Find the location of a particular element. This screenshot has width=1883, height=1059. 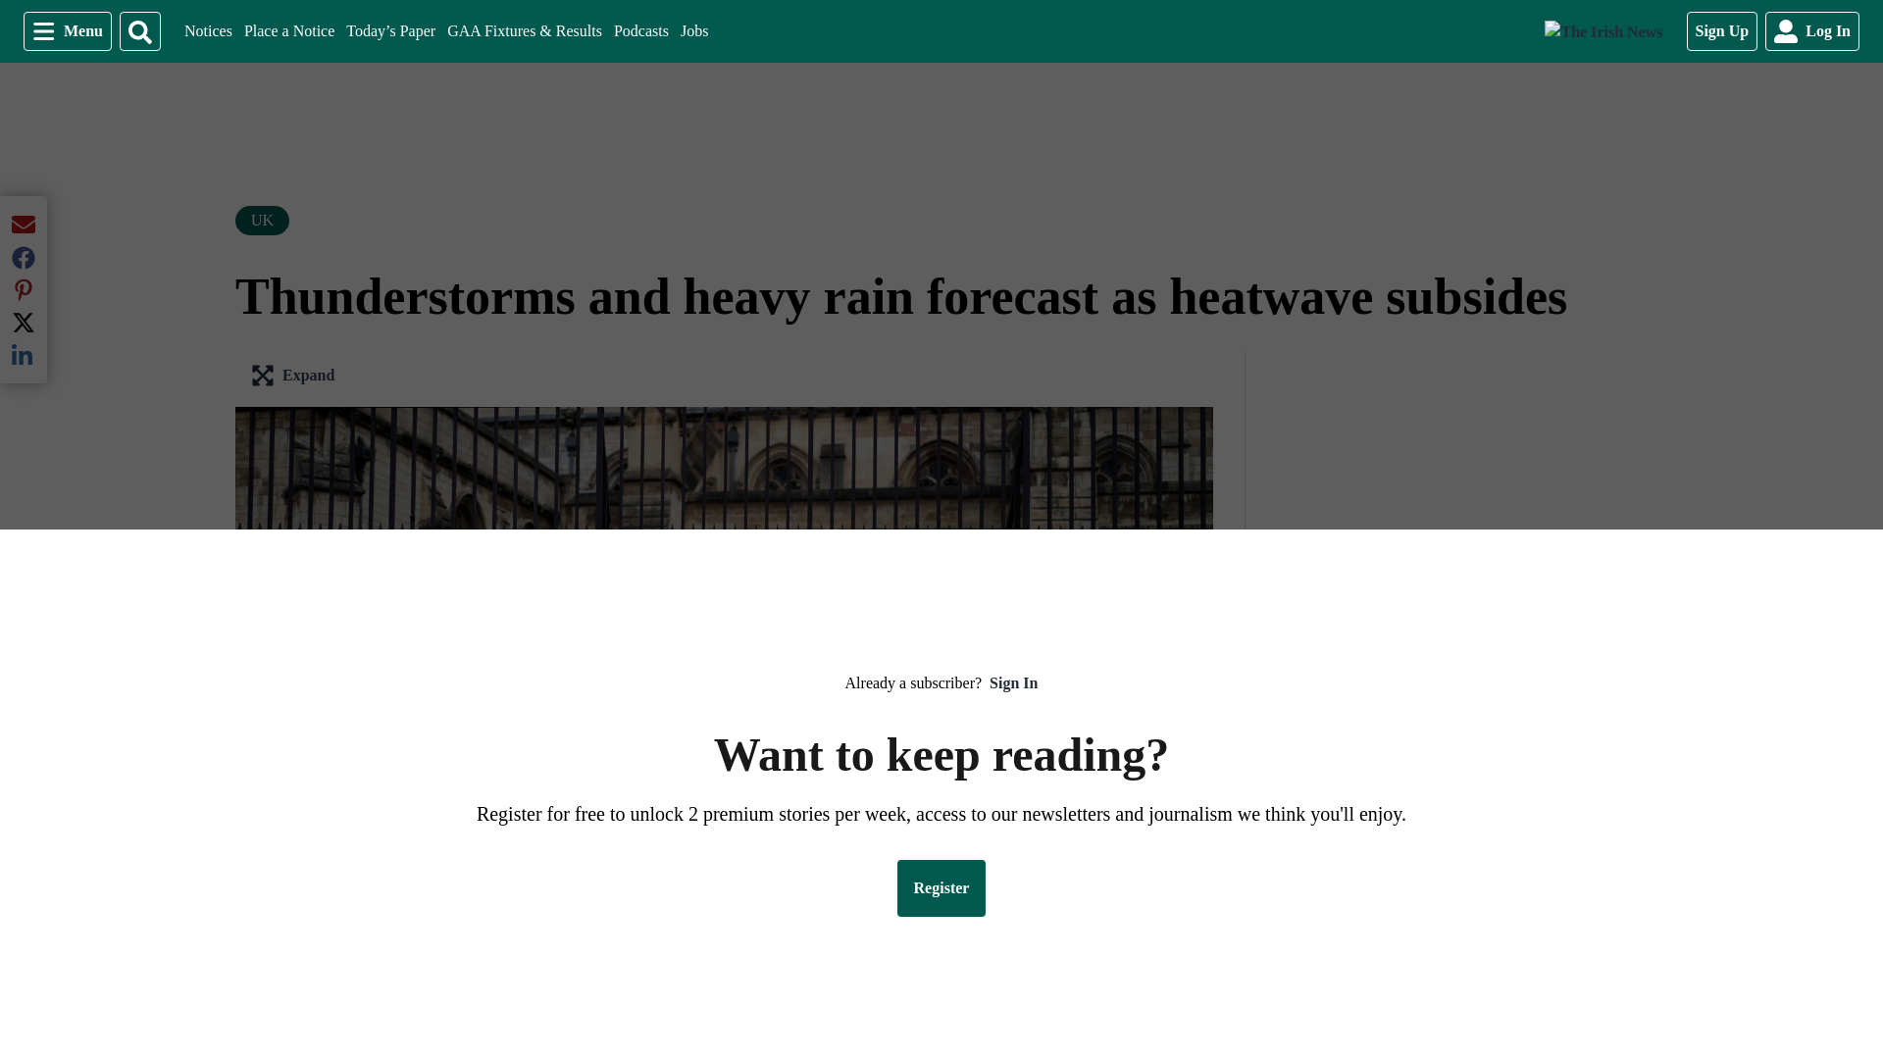

Podcasts is located at coordinates (640, 31).